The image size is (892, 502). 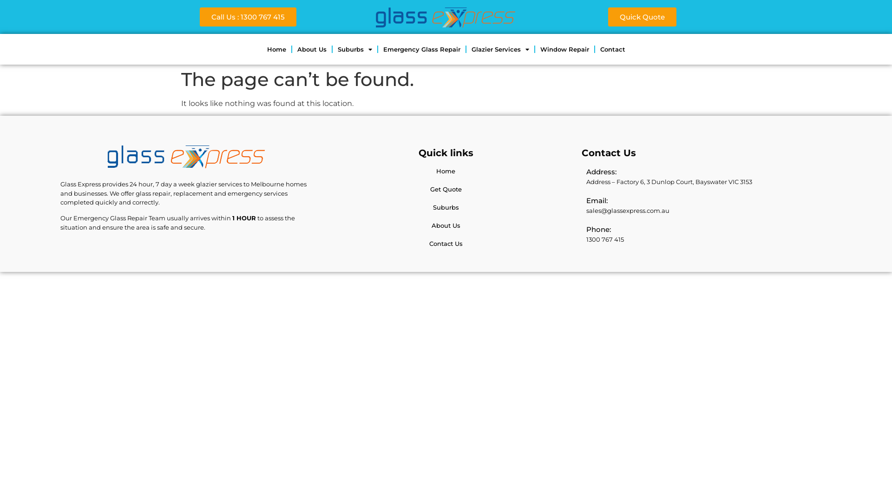 I want to click on Contact, so click(x=612, y=49).